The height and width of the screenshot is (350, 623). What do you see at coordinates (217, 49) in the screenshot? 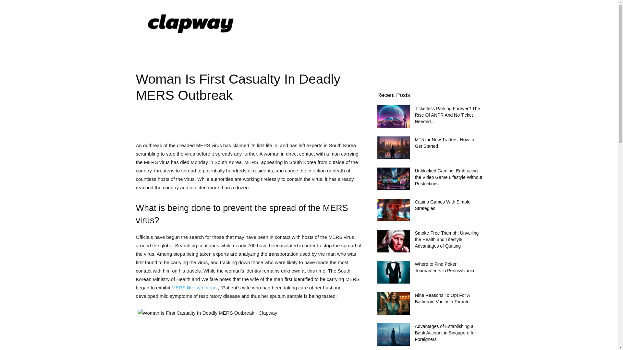
I see `CRYPTO` at bounding box center [217, 49].